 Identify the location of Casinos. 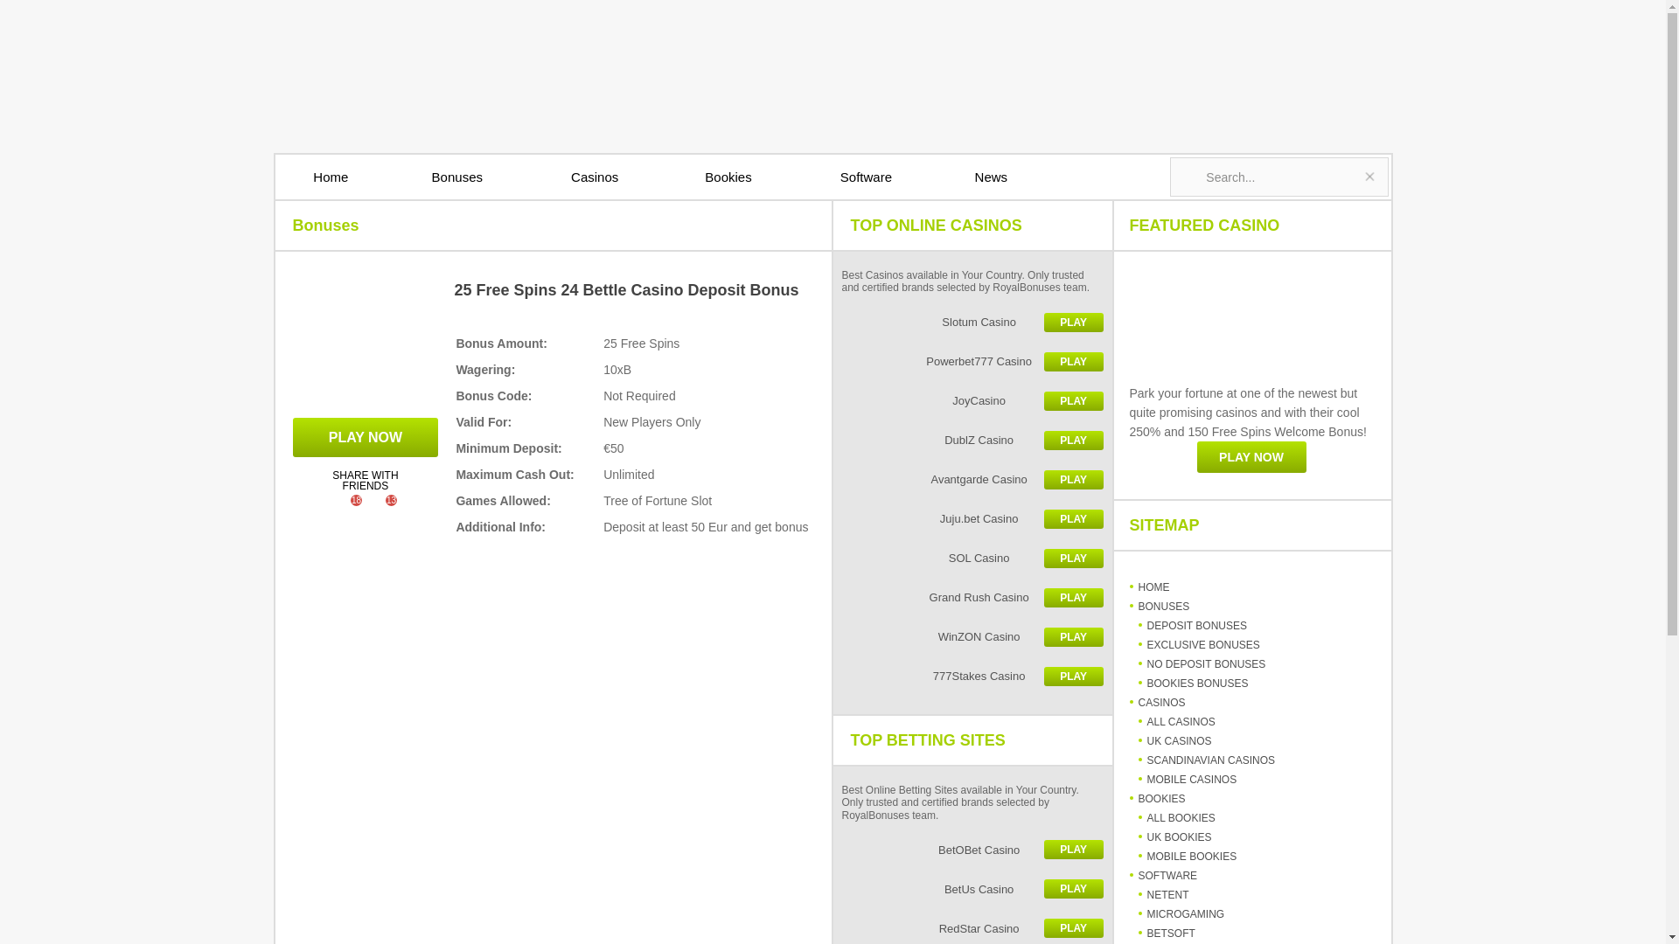
(594, 177).